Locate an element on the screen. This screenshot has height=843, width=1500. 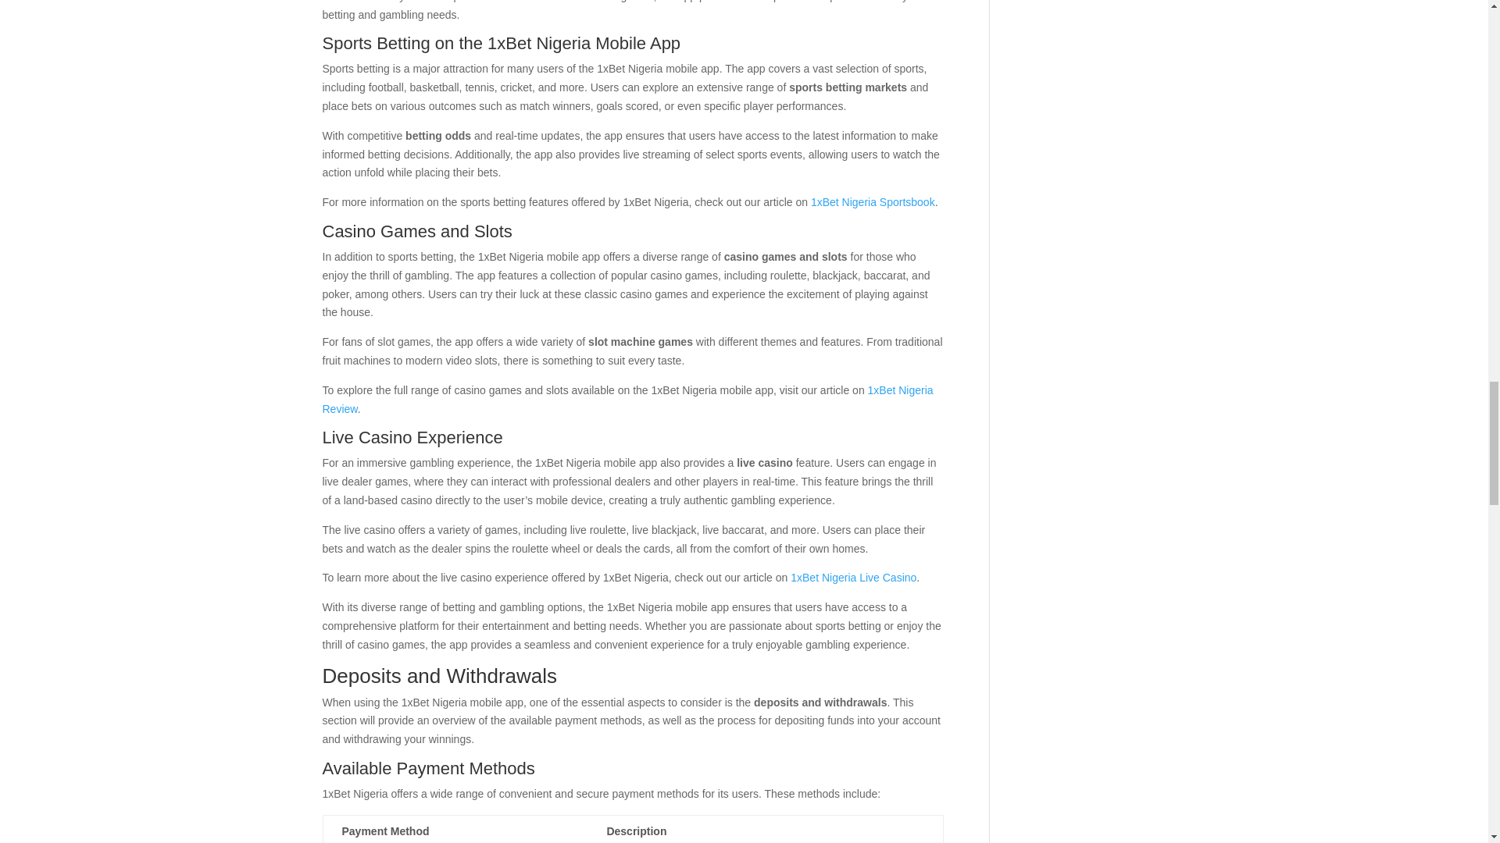
1xBet Nigeria Review is located at coordinates (627, 400).